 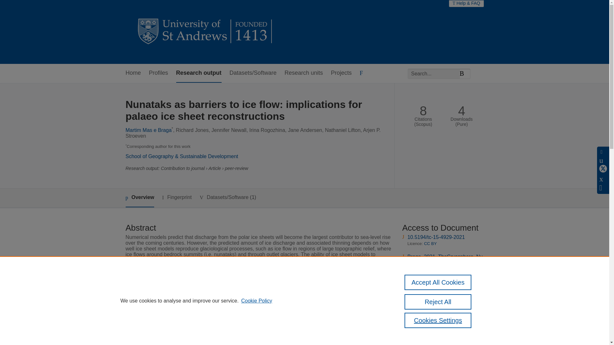 I want to click on Profiles, so click(x=159, y=73).